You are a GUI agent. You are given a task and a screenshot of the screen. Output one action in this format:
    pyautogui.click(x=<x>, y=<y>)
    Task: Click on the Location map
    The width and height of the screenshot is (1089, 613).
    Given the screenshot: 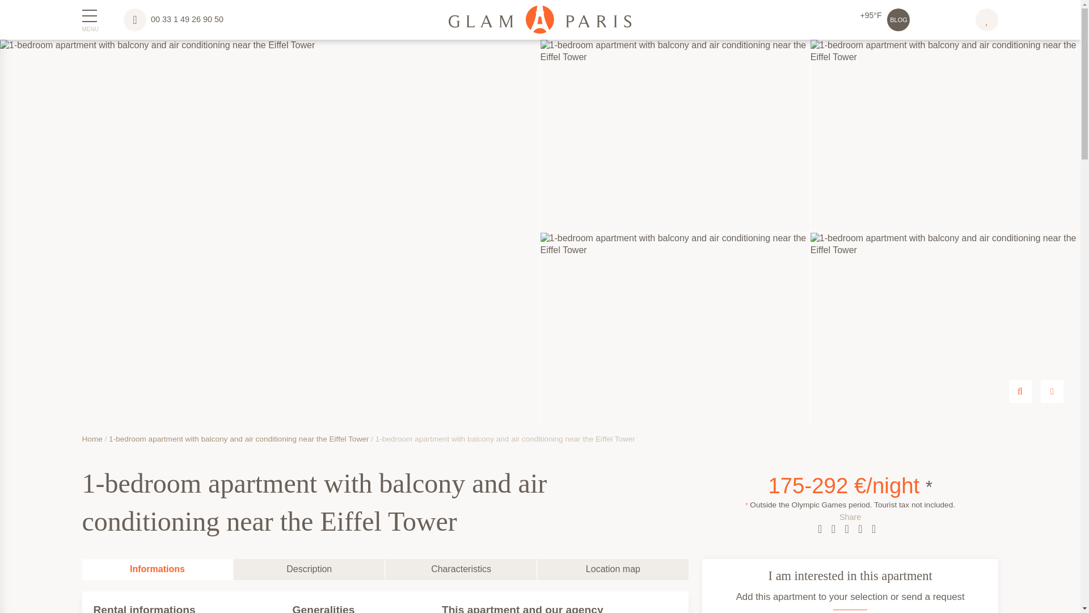 What is the action you would take?
    pyautogui.click(x=613, y=569)
    